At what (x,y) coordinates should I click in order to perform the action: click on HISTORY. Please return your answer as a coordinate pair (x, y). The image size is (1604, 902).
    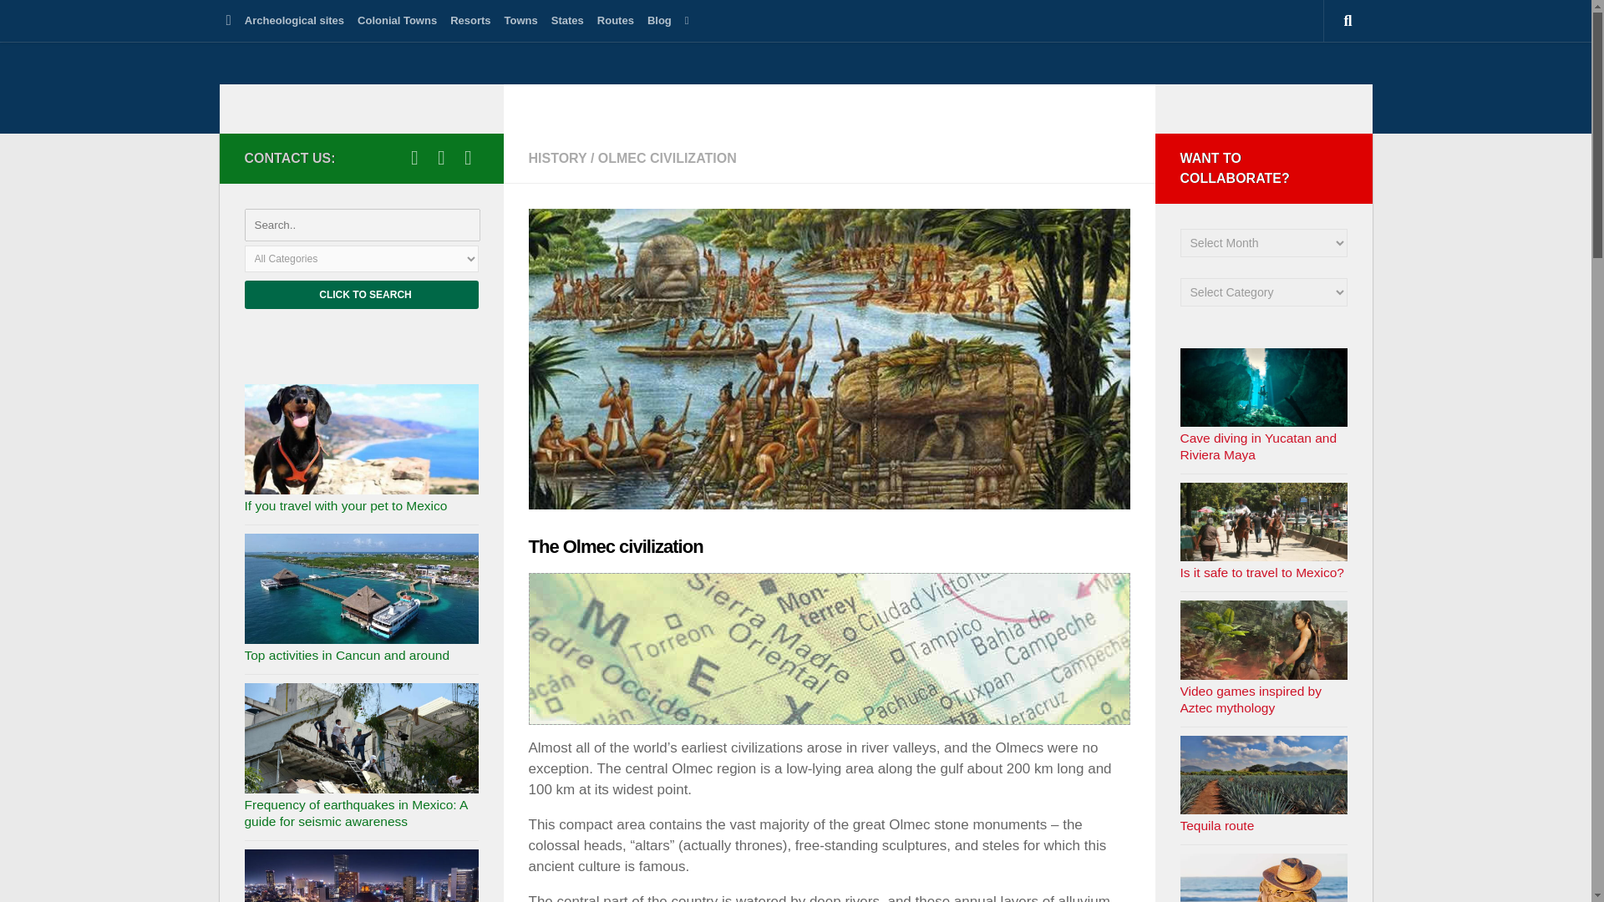
    Looking at the image, I should click on (556, 158).